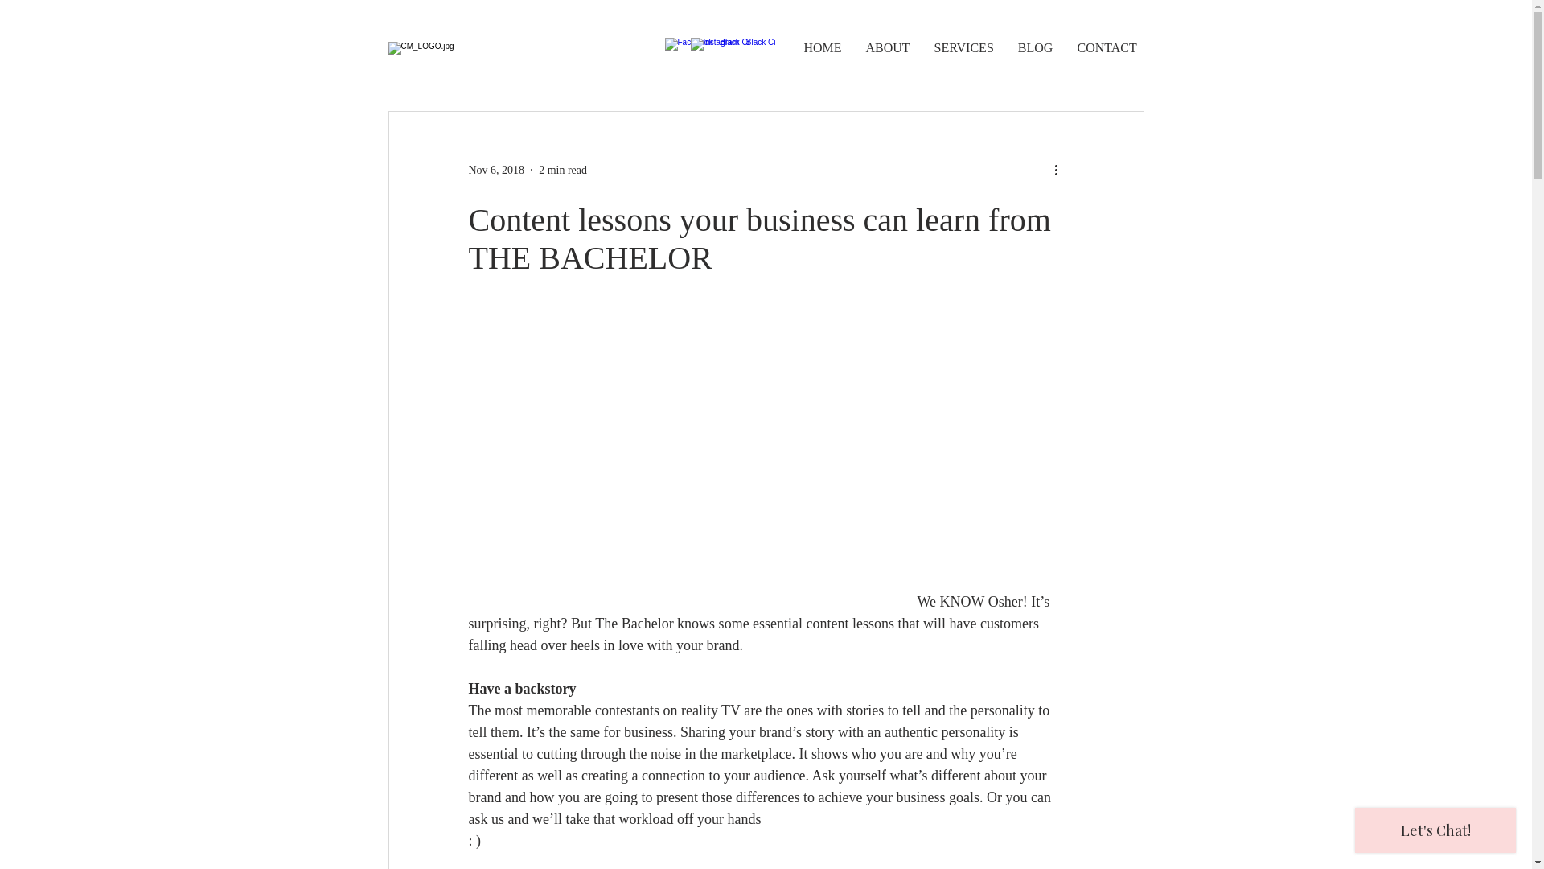 This screenshot has height=869, width=1544. Describe the element at coordinates (1107, 48) in the screenshot. I see `CONTACT` at that location.